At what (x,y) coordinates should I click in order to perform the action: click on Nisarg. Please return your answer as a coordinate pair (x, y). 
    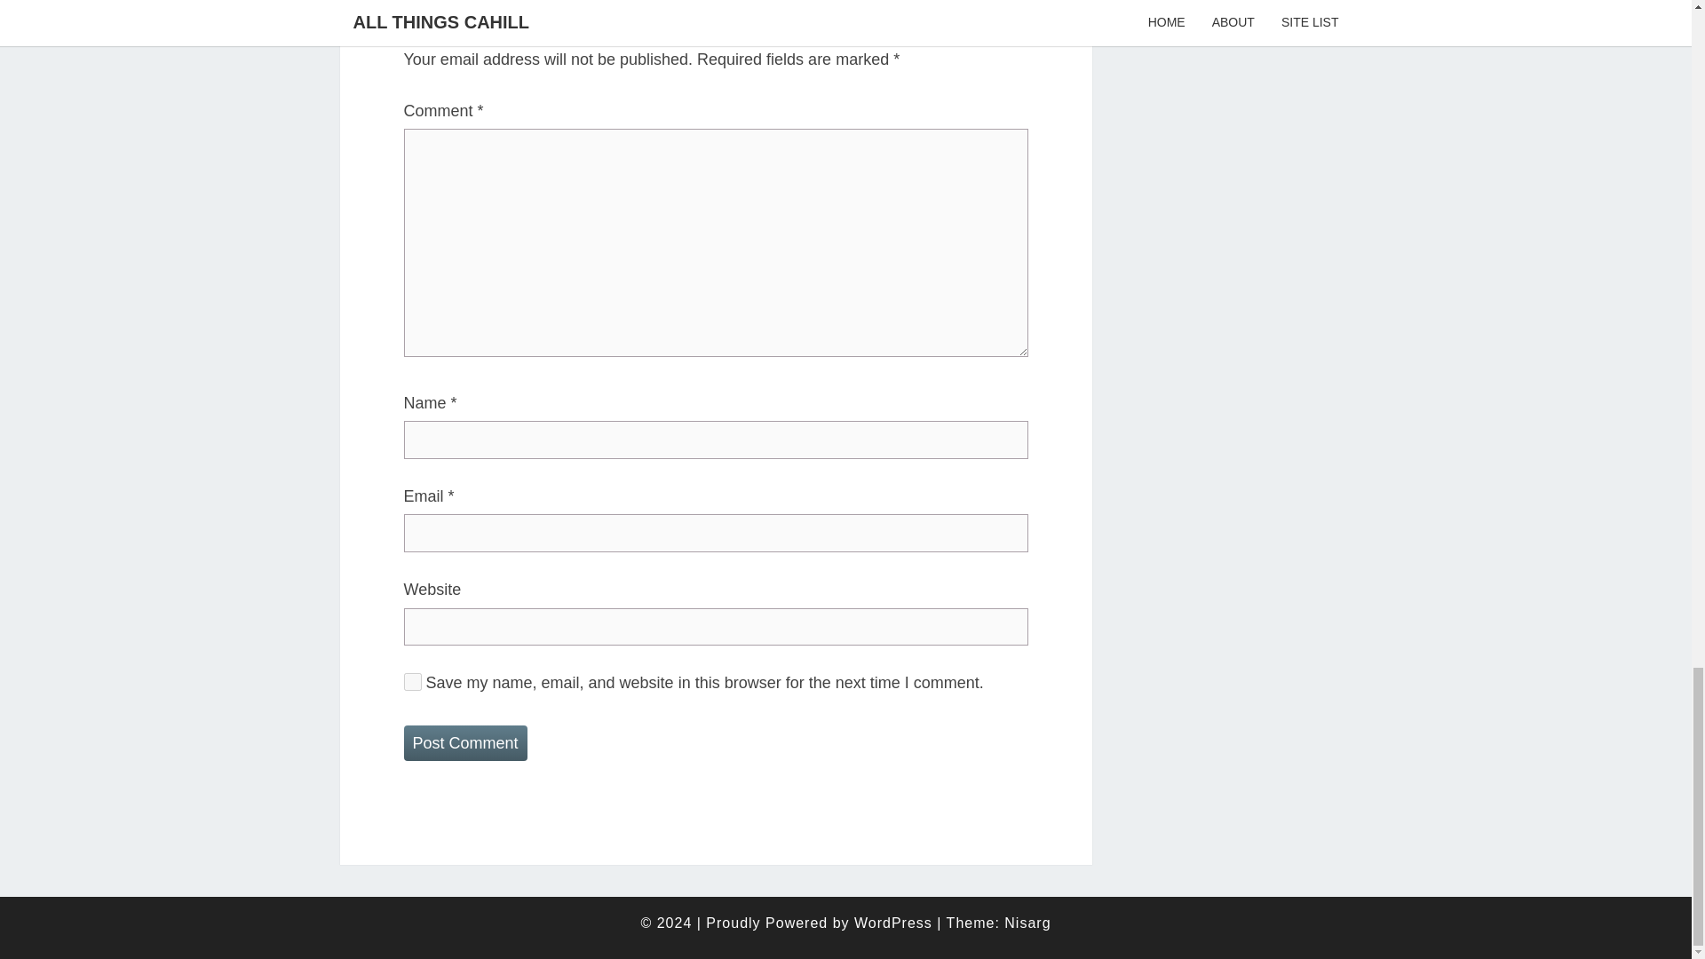
    Looking at the image, I should click on (1027, 923).